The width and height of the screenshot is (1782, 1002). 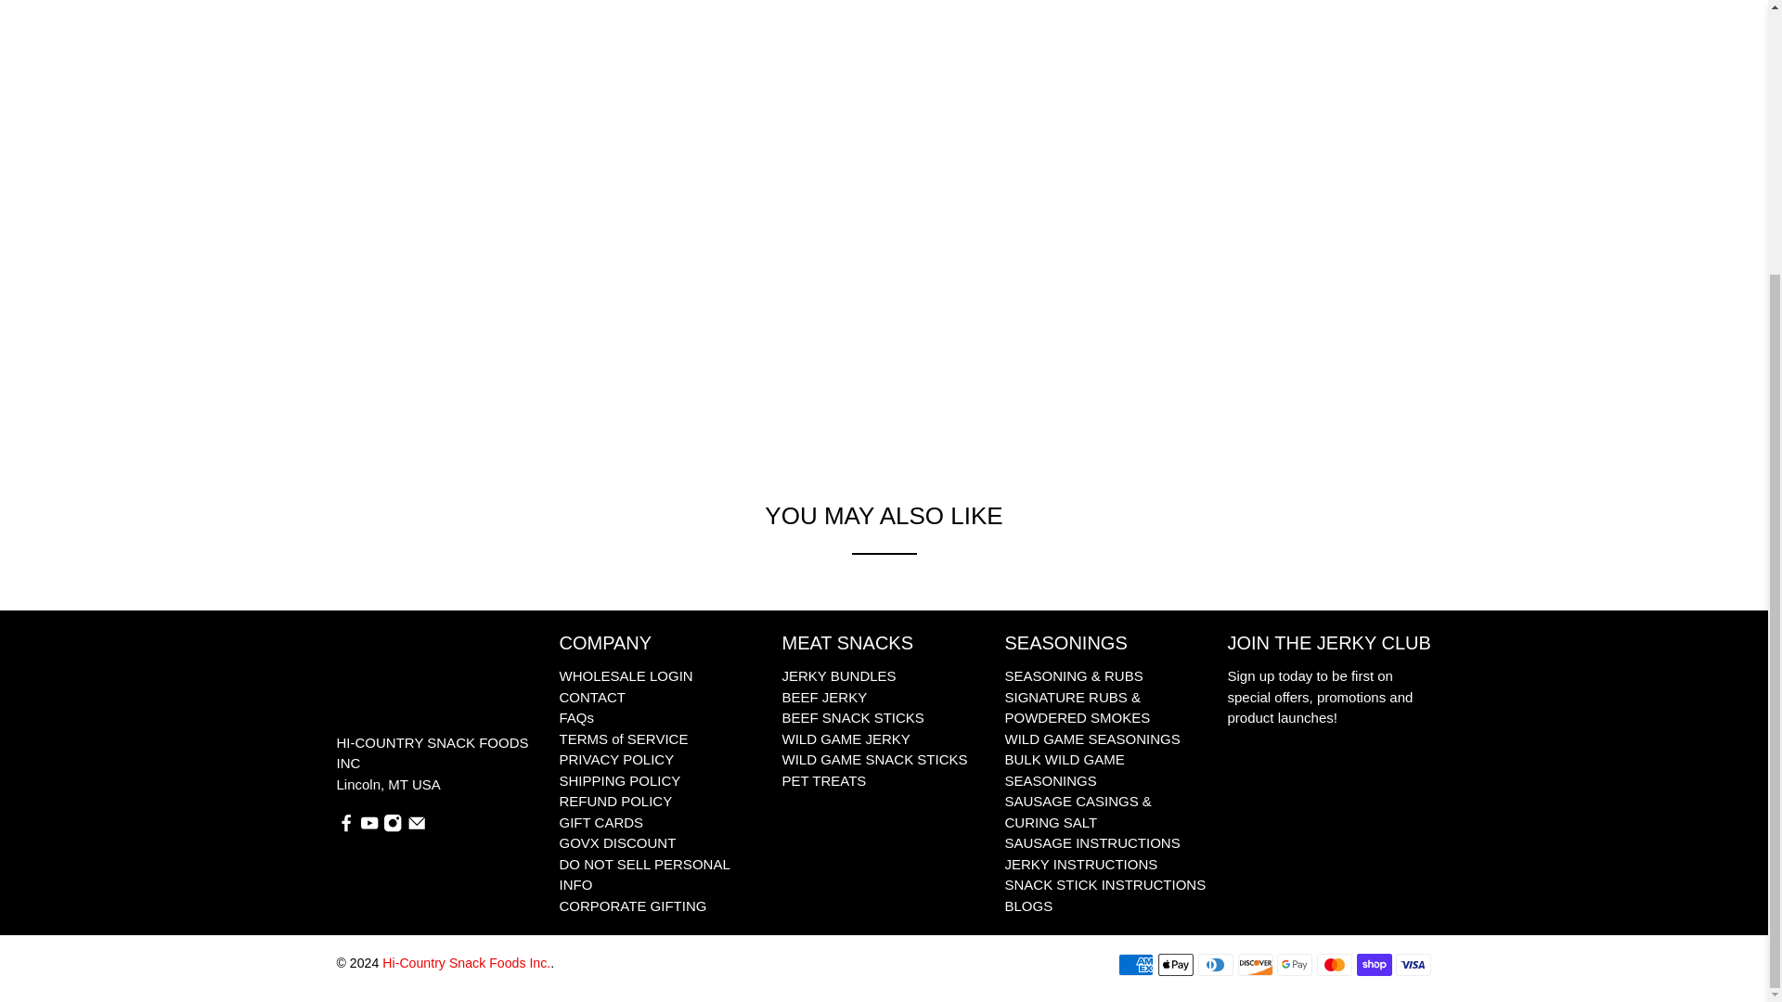 I want to click on Discover, so click(x=1256, y=965).